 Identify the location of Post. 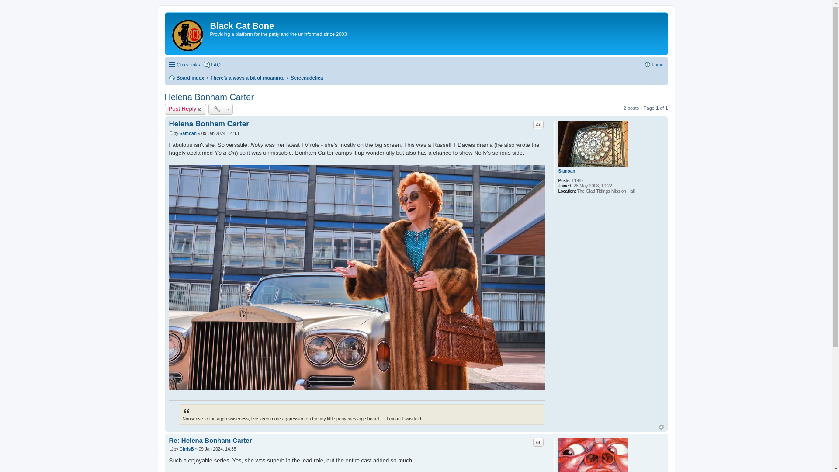
(171, 448).